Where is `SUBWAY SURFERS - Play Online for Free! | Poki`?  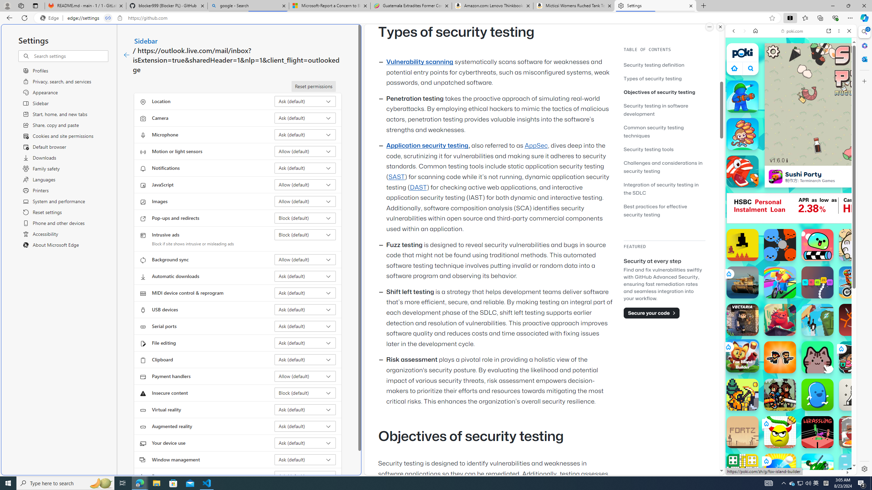 SUBWAY SURFERS - Play Online for Free! | Poki is located at coordinates (788, 458).